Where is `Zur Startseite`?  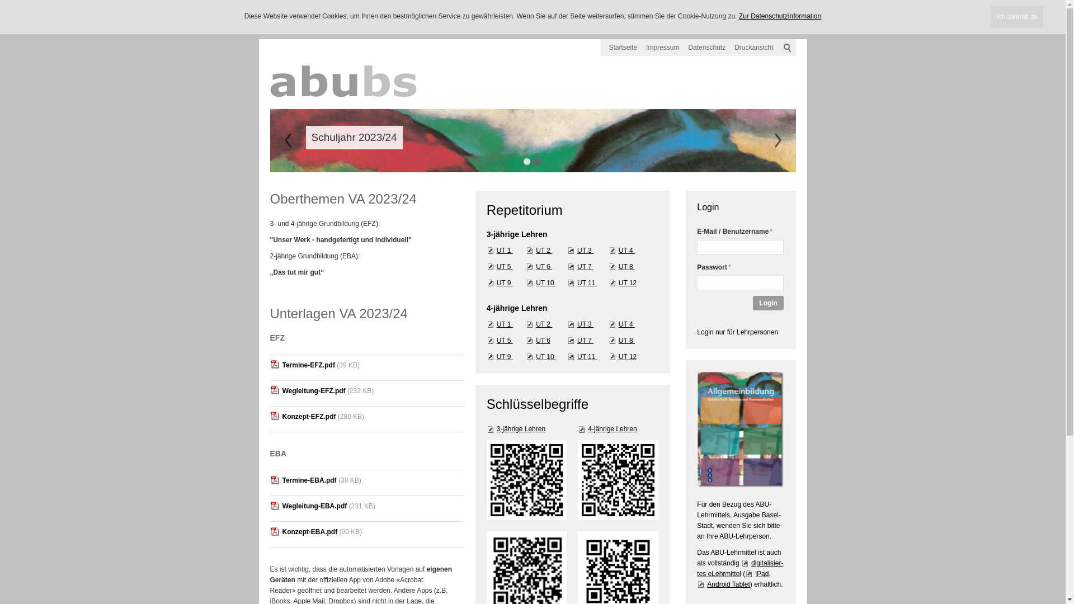 Zur Startseite is located at coordinates (354, 79).